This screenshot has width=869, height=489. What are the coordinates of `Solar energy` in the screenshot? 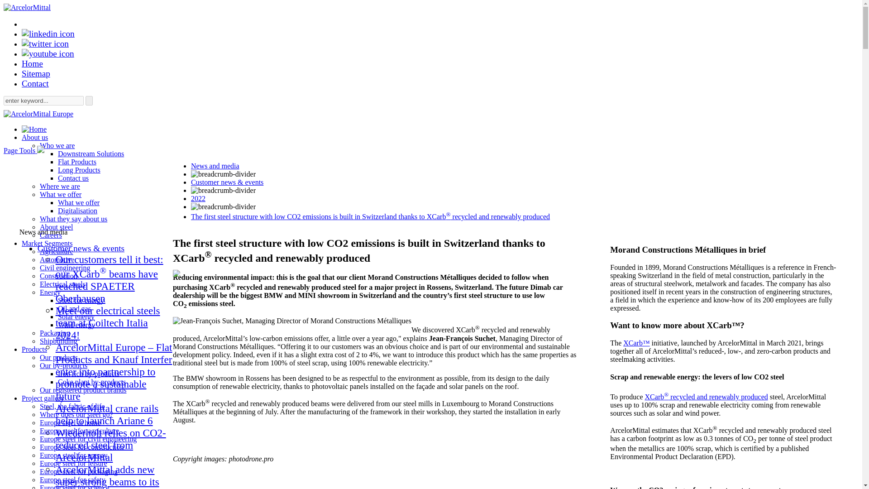 It's located at (76, 317).